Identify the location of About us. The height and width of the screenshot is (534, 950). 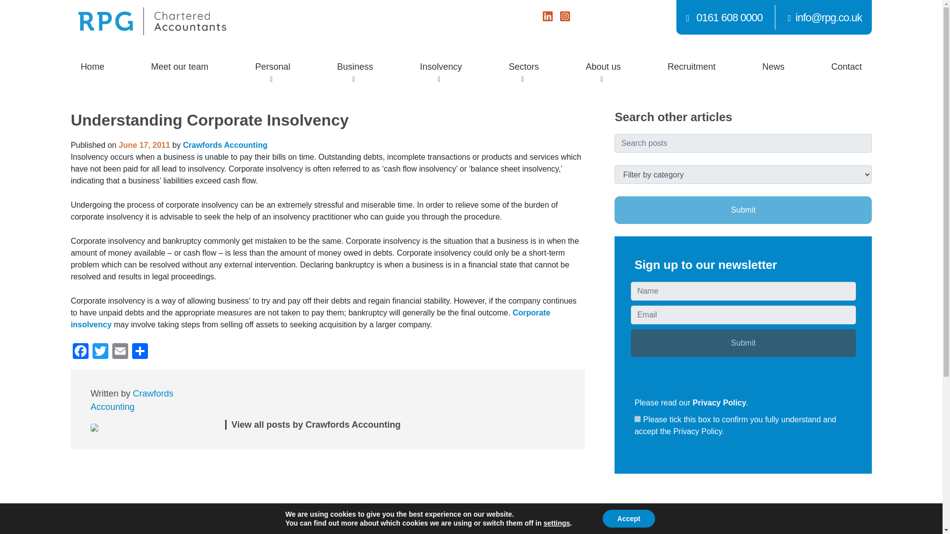
(603, 66).